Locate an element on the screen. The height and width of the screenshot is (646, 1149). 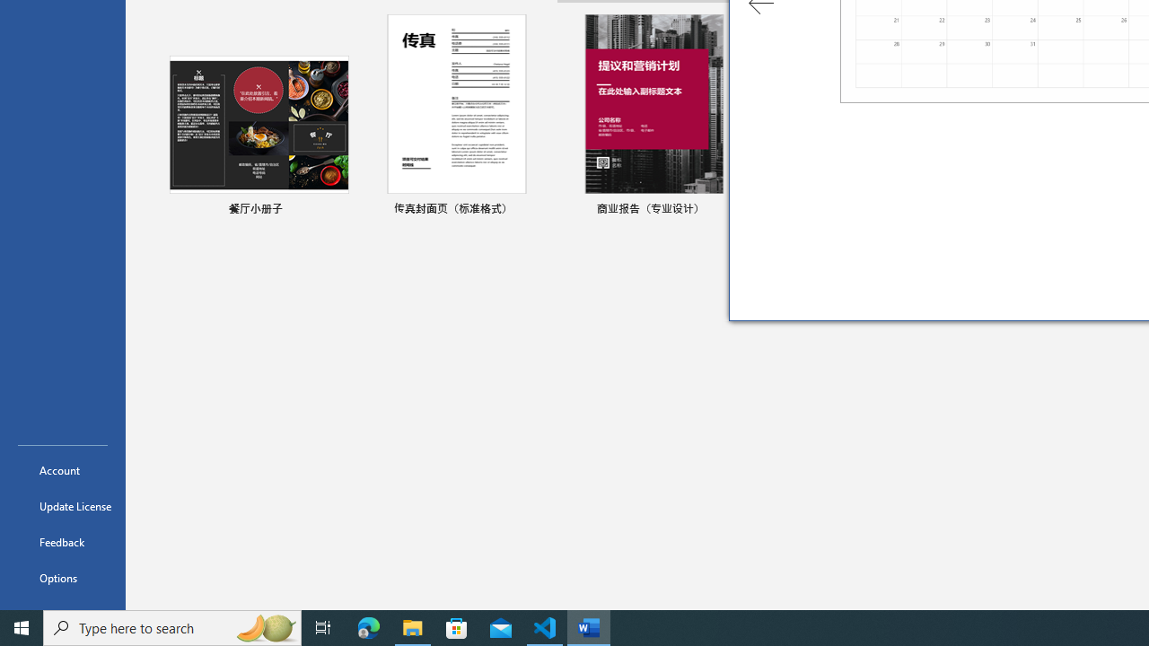
Options is located at coordinates (63, 578).